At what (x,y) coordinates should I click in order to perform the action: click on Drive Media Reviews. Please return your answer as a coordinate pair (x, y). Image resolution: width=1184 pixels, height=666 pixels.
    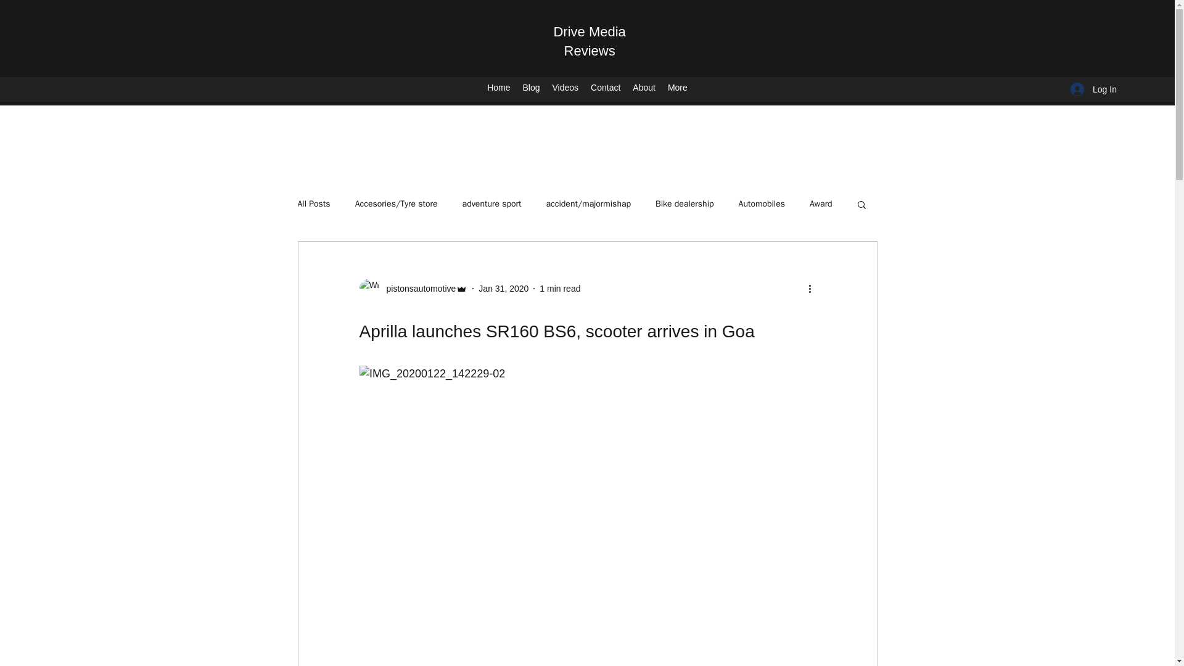
    Looking at the image, I should click on (588, 41).